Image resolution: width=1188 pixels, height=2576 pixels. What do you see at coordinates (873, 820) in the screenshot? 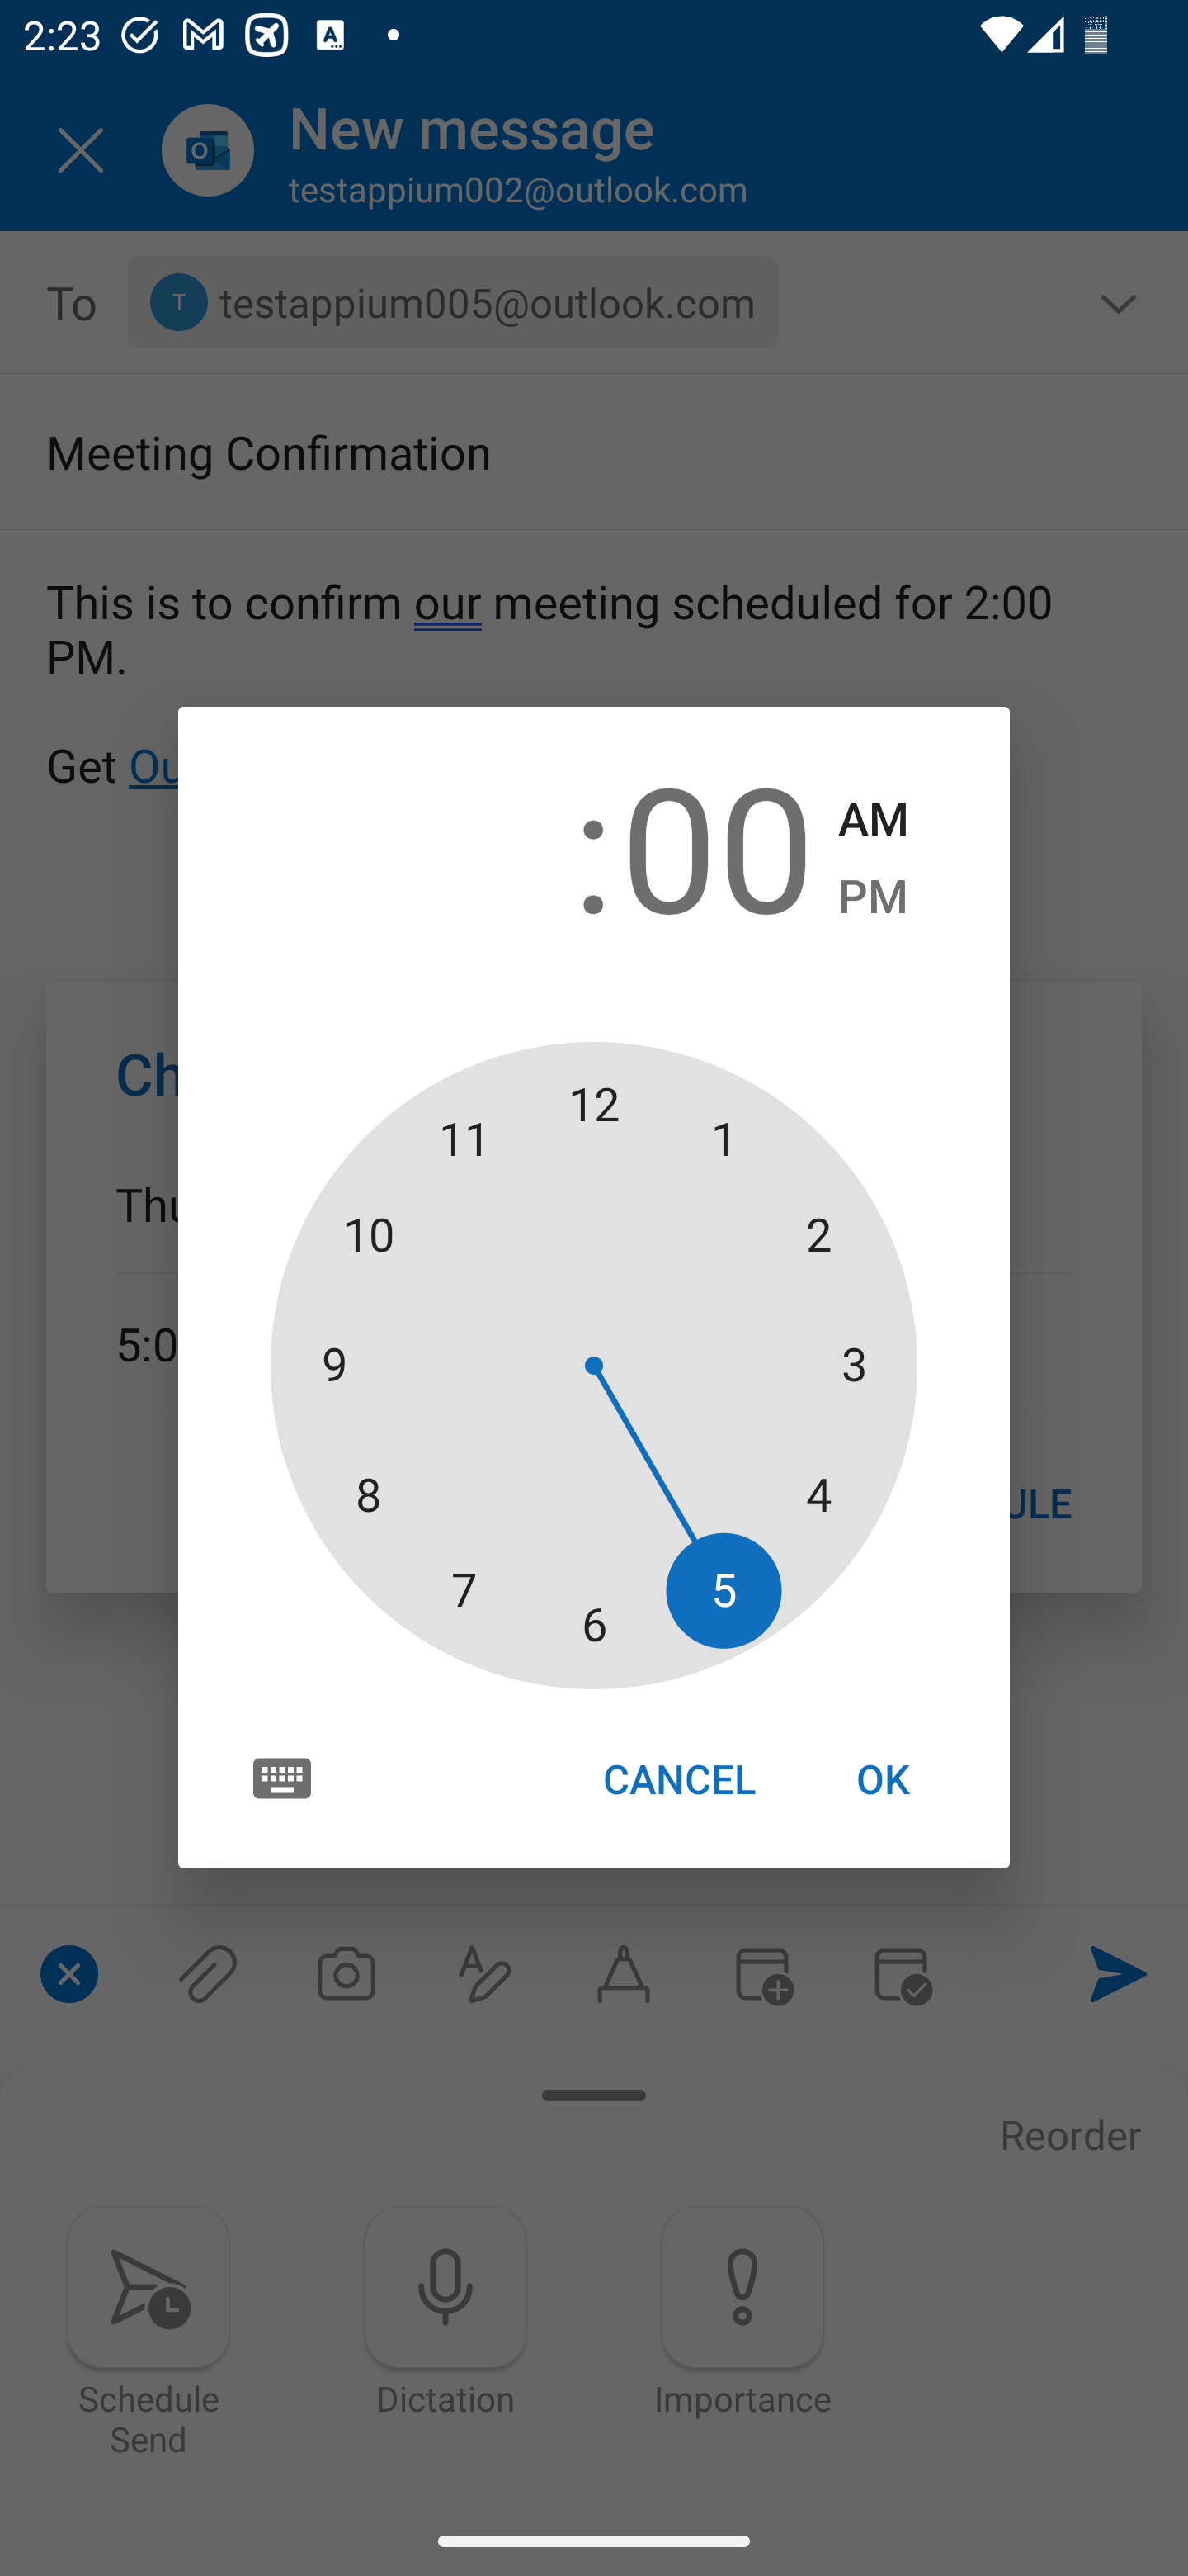
I see `AM` at bounding box center [873, 820].